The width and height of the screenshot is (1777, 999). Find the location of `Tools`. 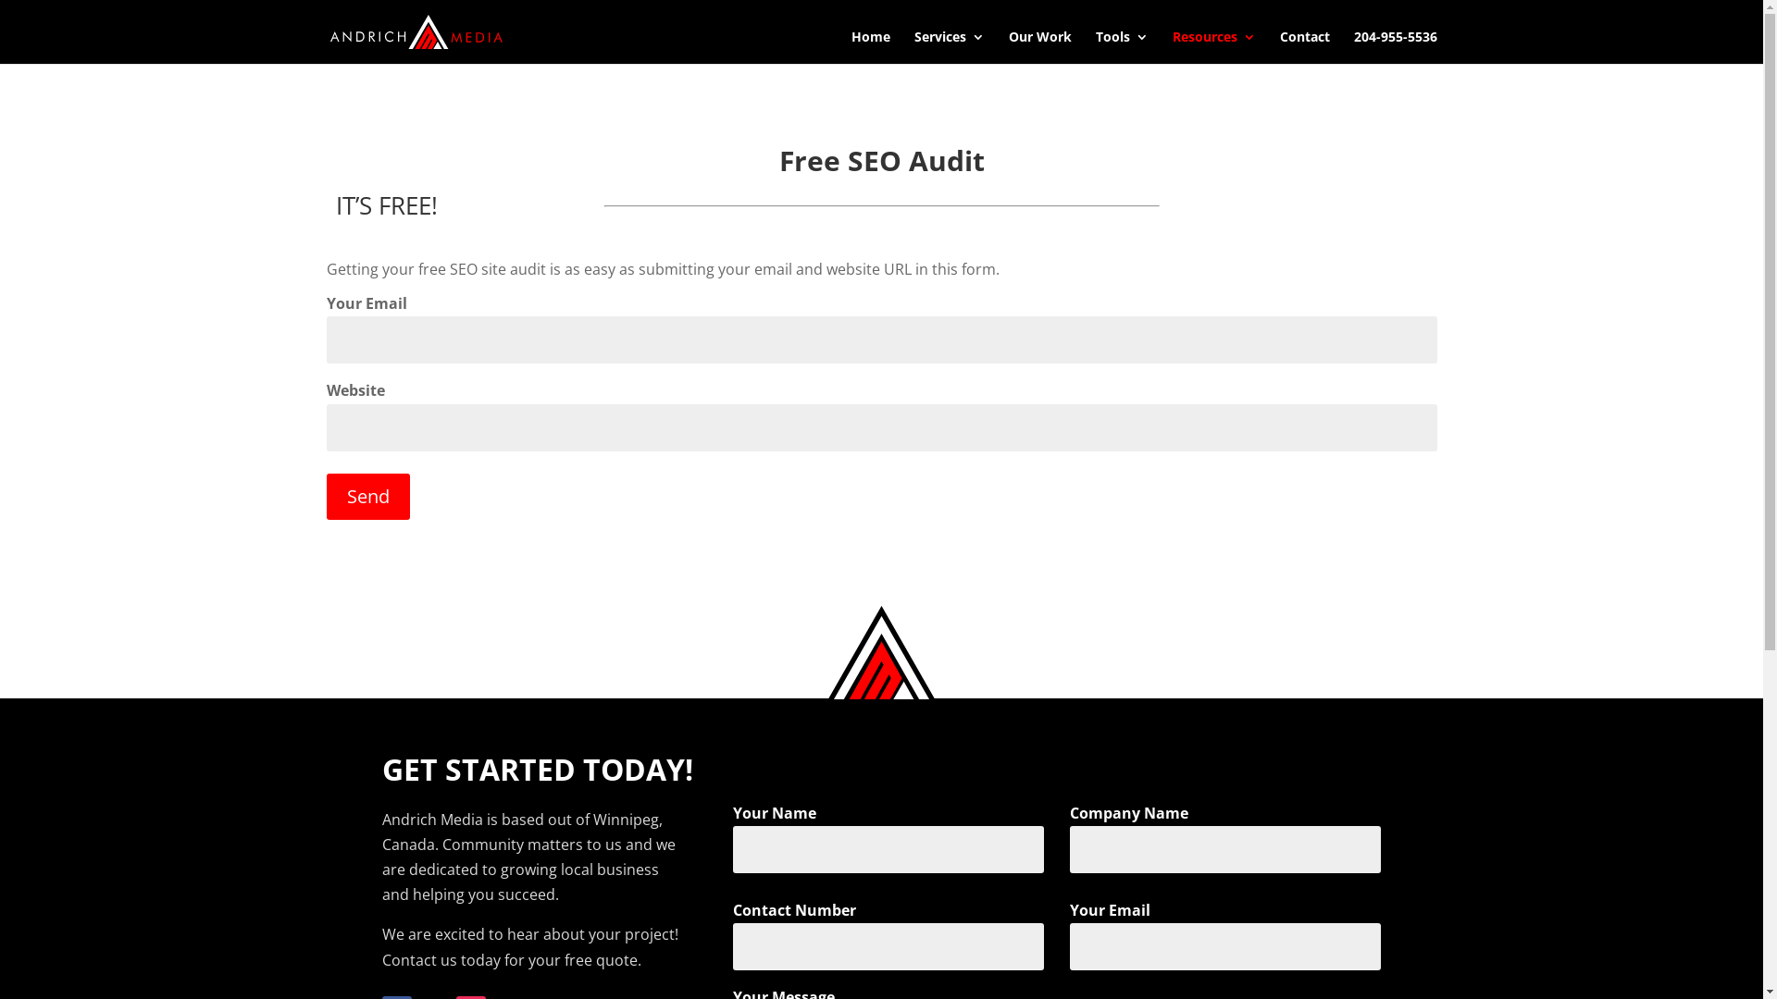

Tools is located at coordinates (1122, 47).